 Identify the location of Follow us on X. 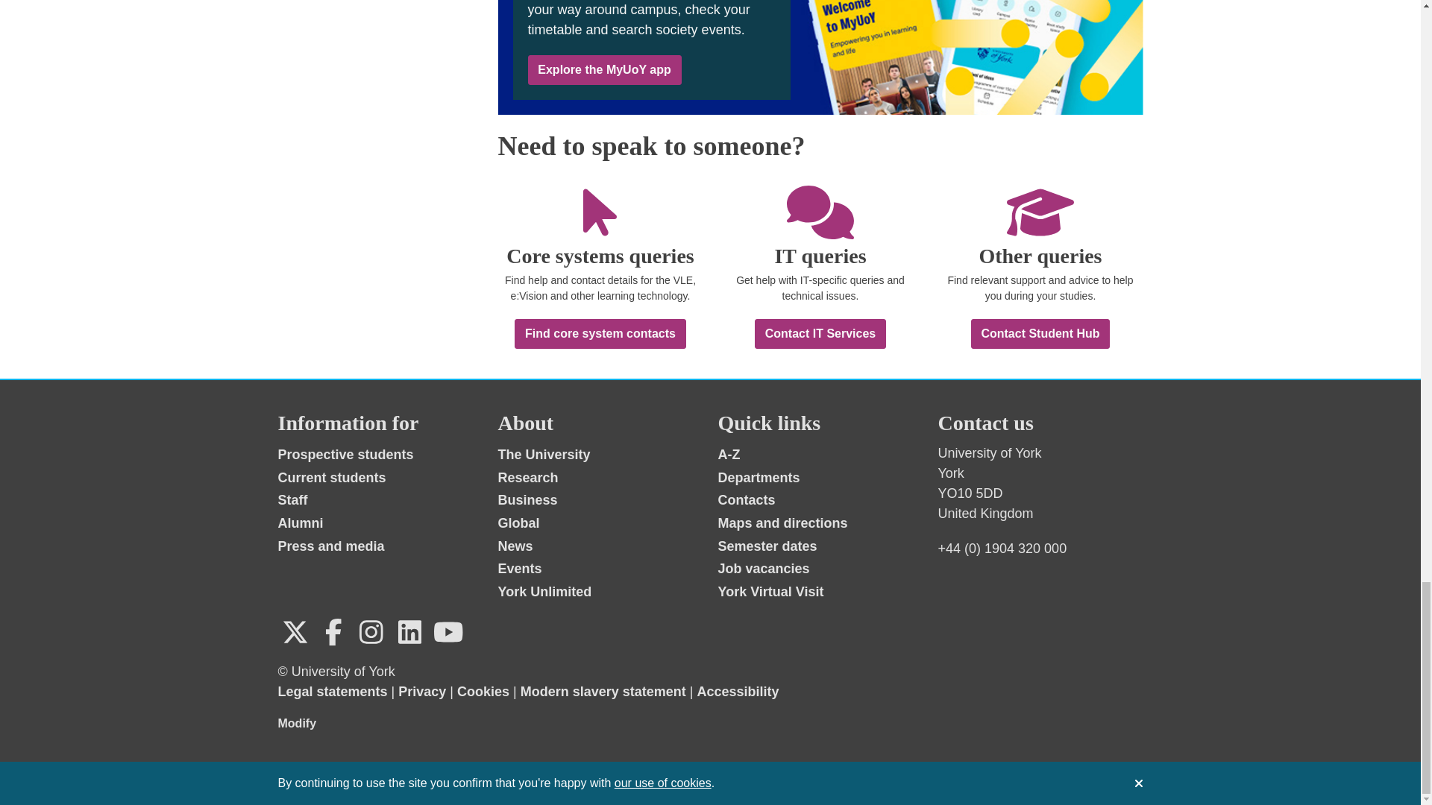
(295, 632).